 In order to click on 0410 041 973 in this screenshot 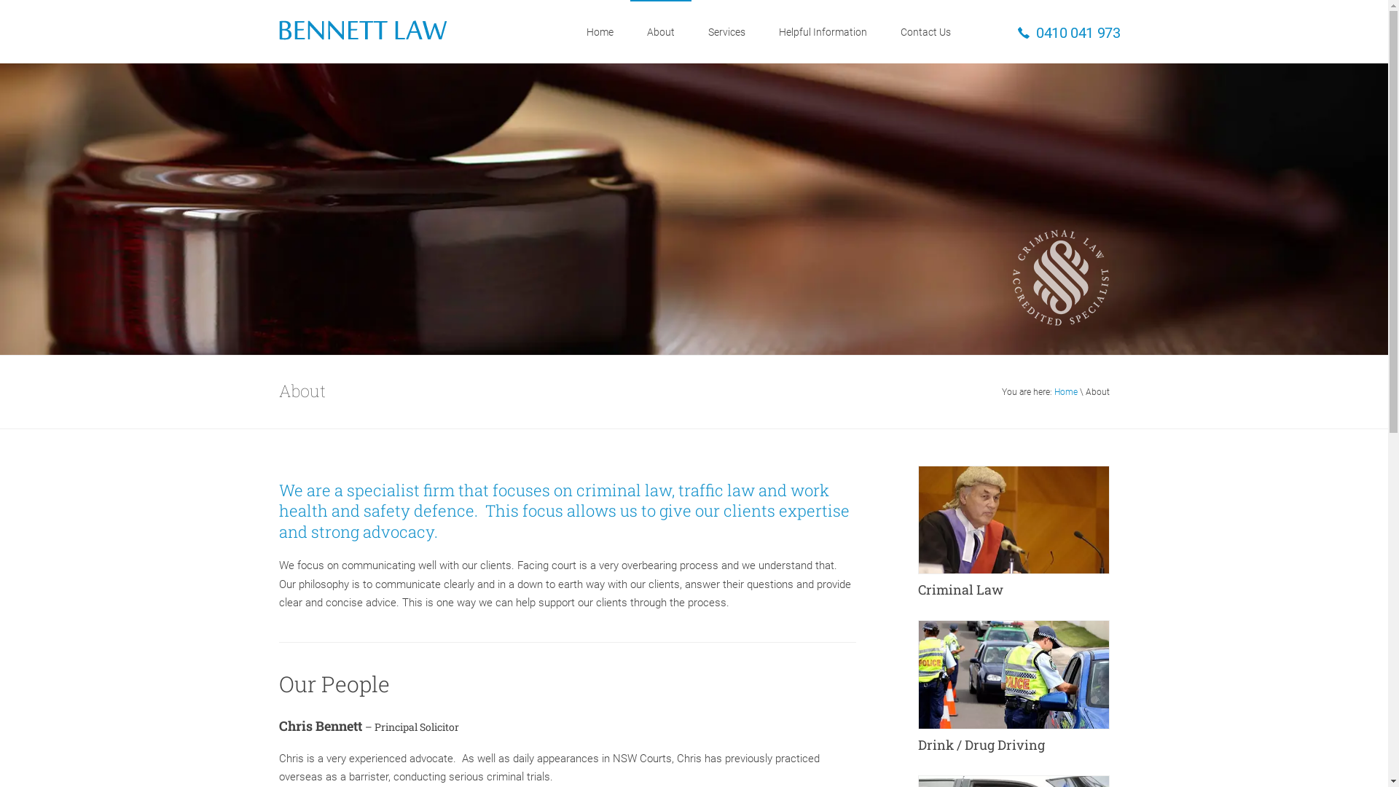, I will do `click(1069, 34)`.